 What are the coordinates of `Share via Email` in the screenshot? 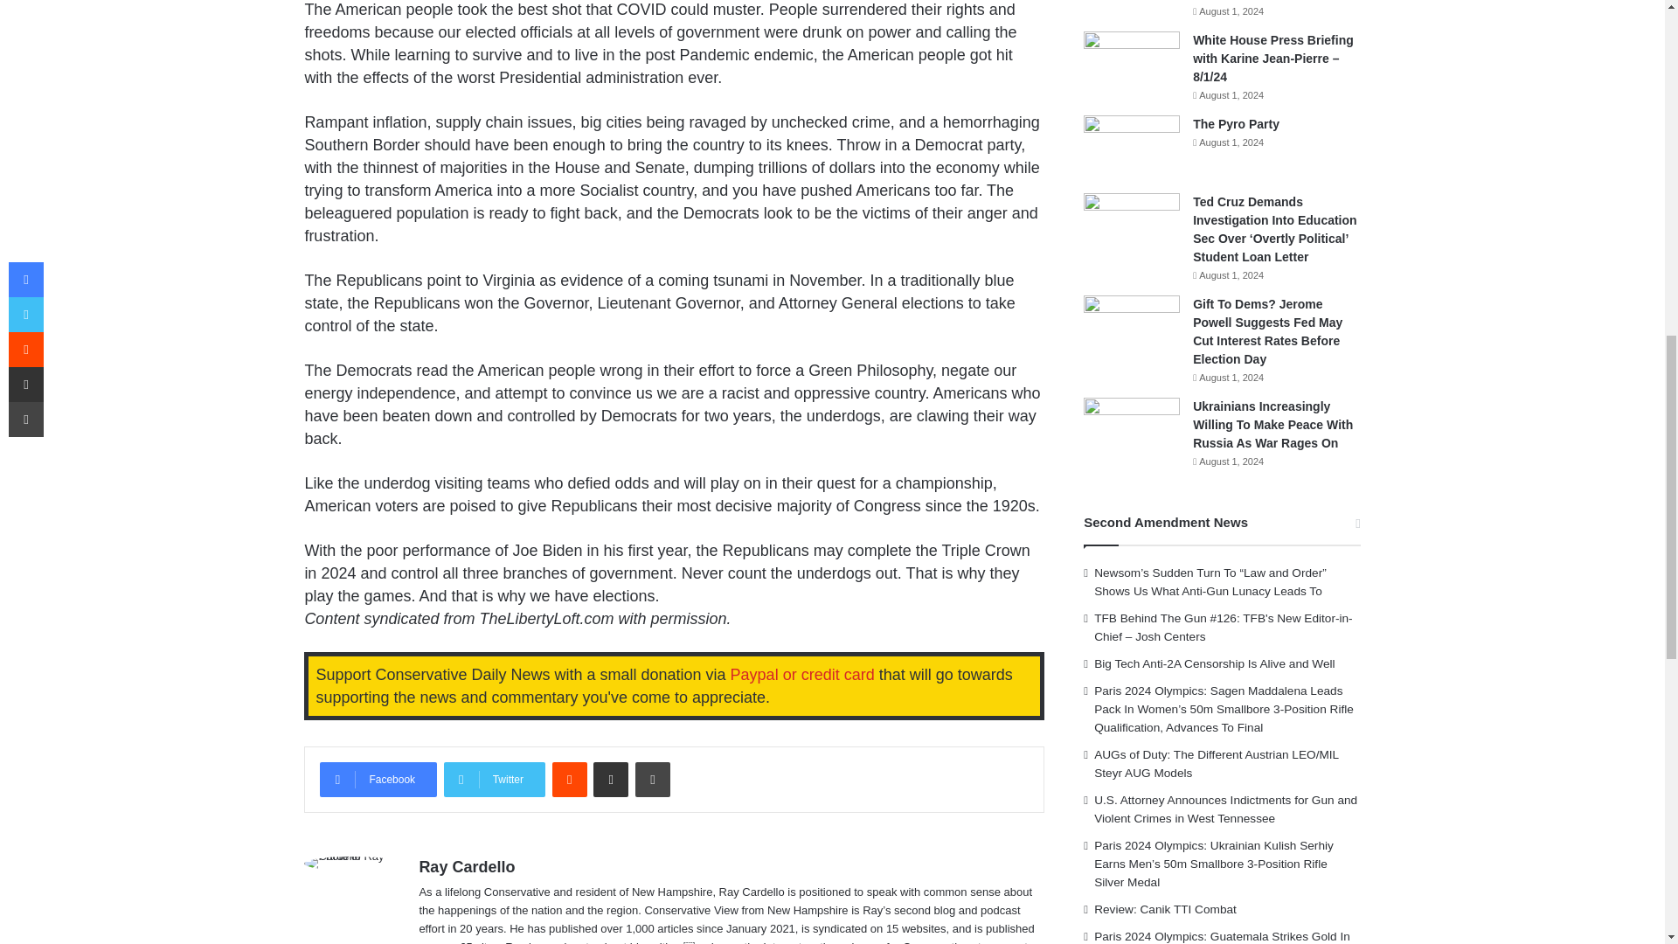 It's located at (610, 779).